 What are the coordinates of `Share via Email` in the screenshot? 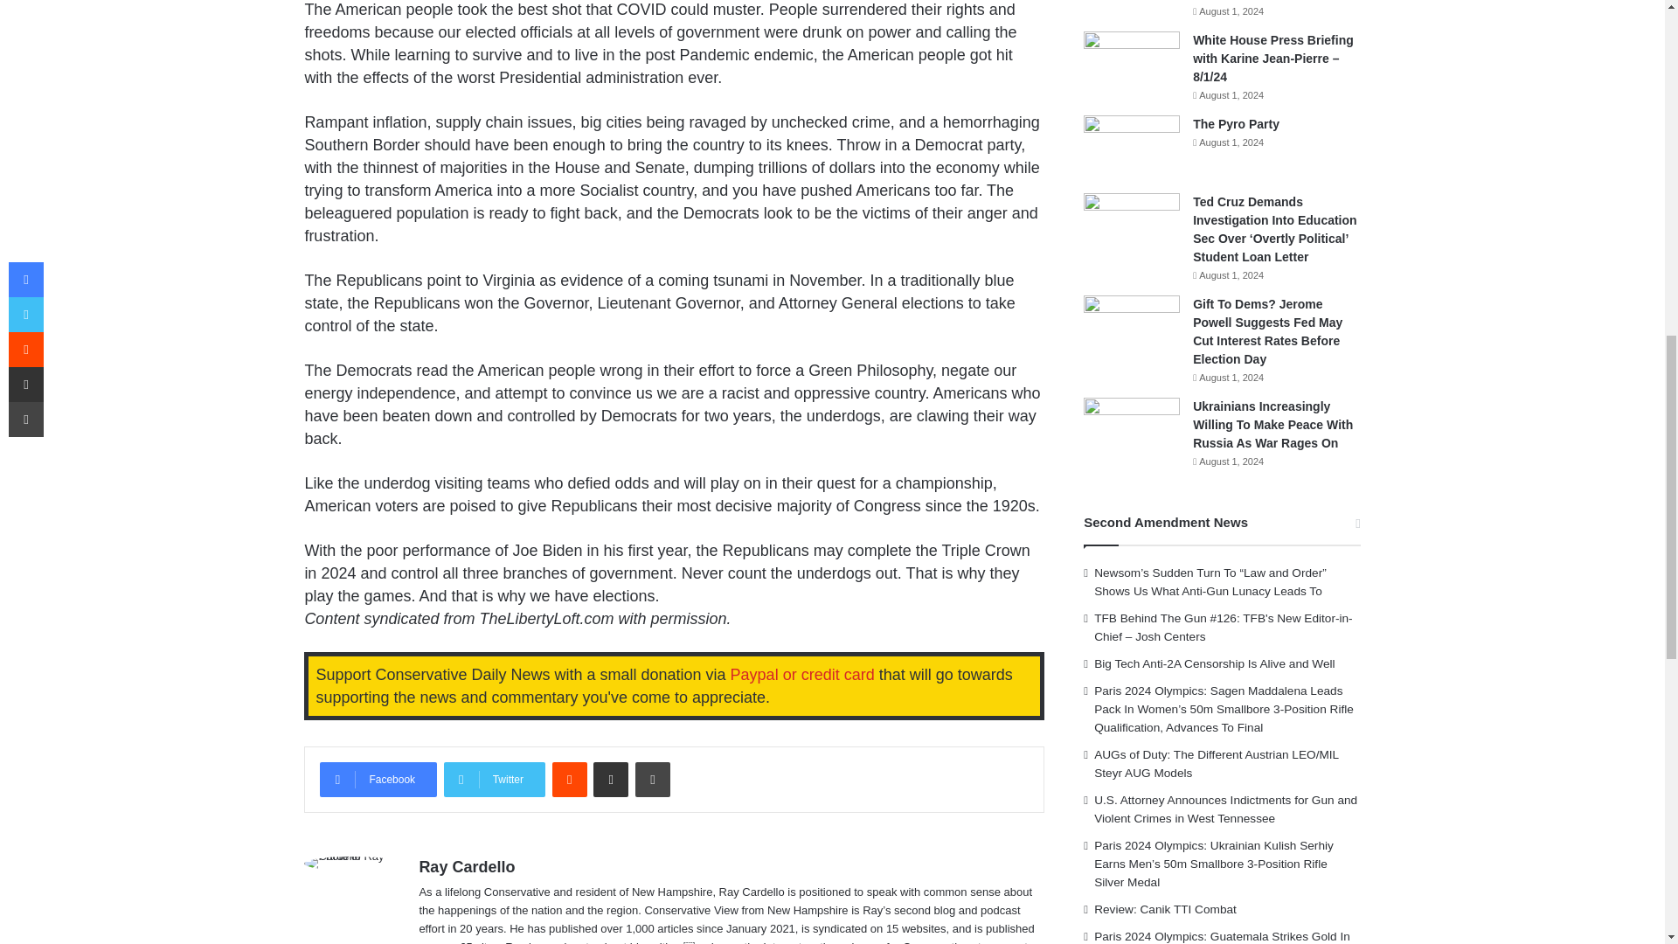 It's located at (610, 779).